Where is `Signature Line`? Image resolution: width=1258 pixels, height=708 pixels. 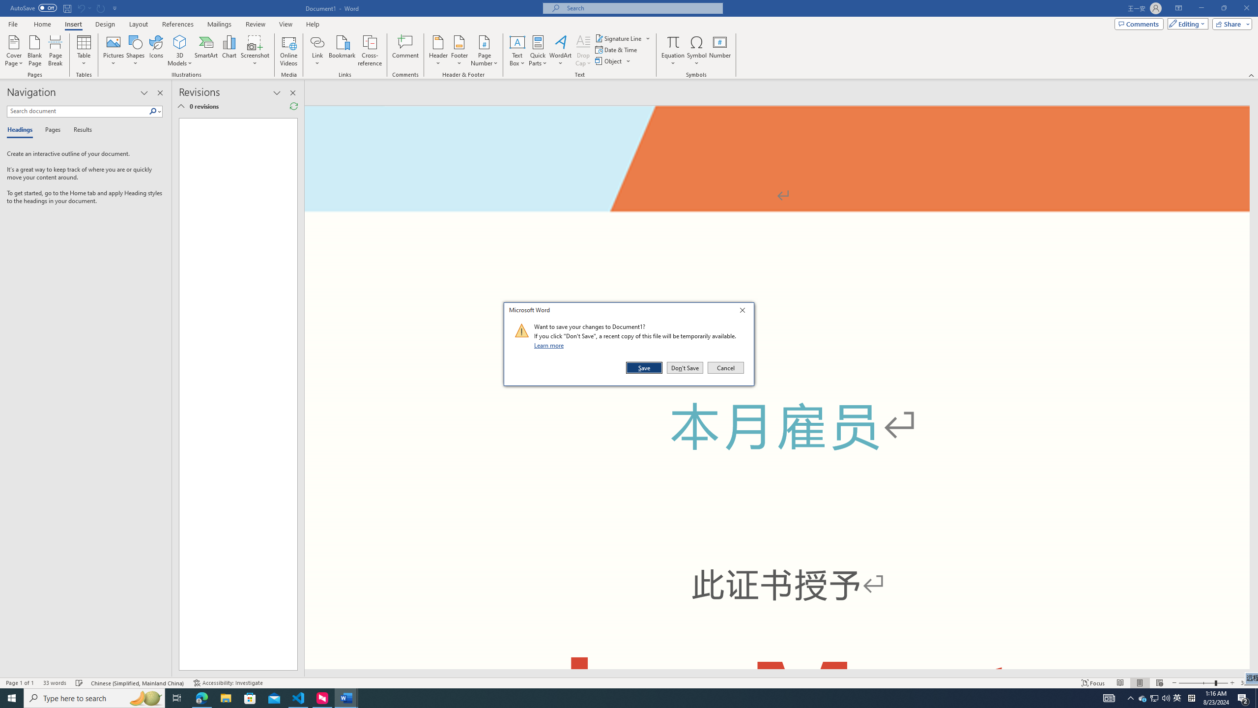 Signature Line is located at coordinates (623, 38).